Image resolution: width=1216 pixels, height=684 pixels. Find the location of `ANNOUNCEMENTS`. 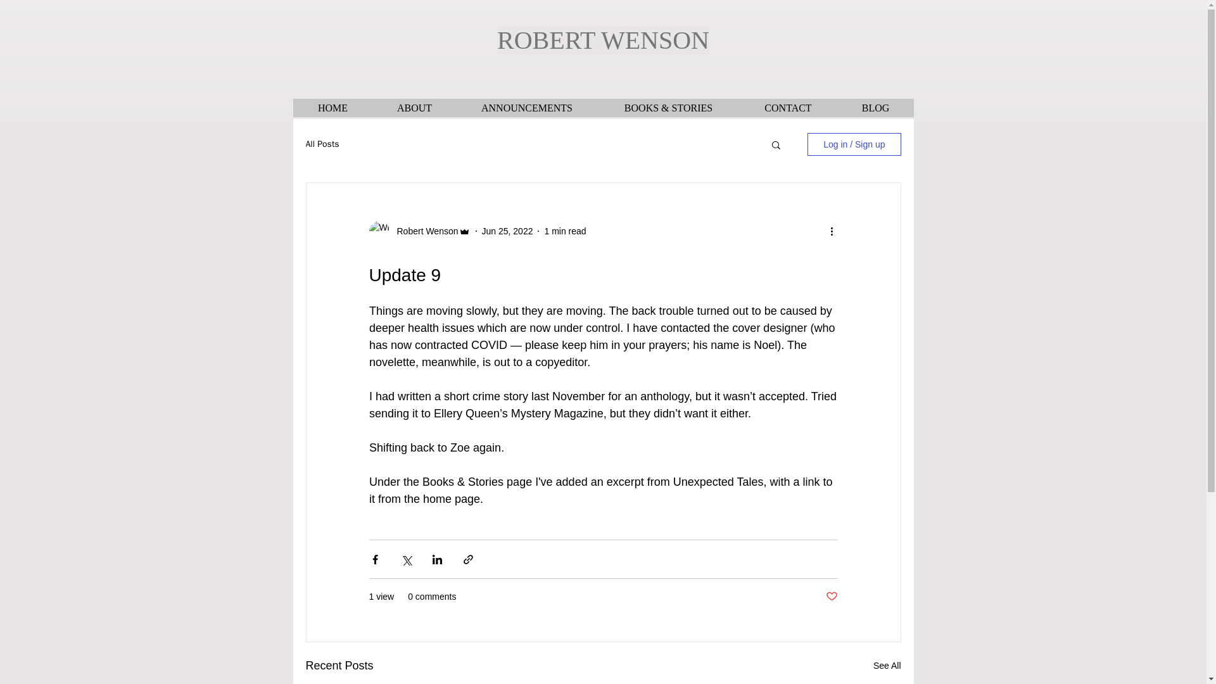

ANNOUNCEMENTS is located at coordinates (527, 108).